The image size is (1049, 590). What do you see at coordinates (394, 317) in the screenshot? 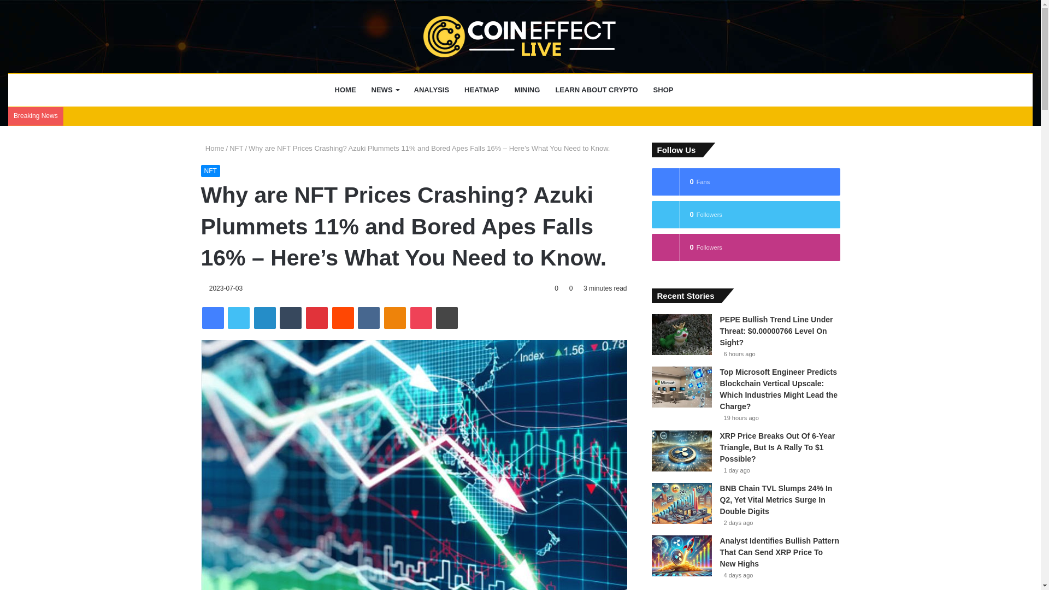
I see `Odnoklassniki` at bounding box center [394, 317].